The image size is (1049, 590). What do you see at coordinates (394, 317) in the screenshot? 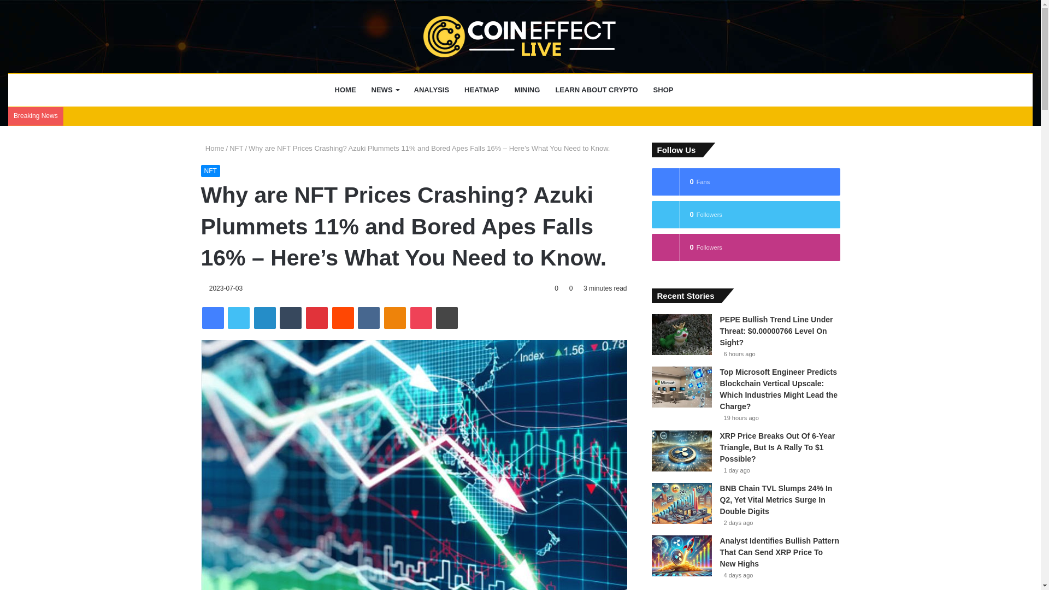
I see `Odnoklassniki` at bounding box center [394, 317].